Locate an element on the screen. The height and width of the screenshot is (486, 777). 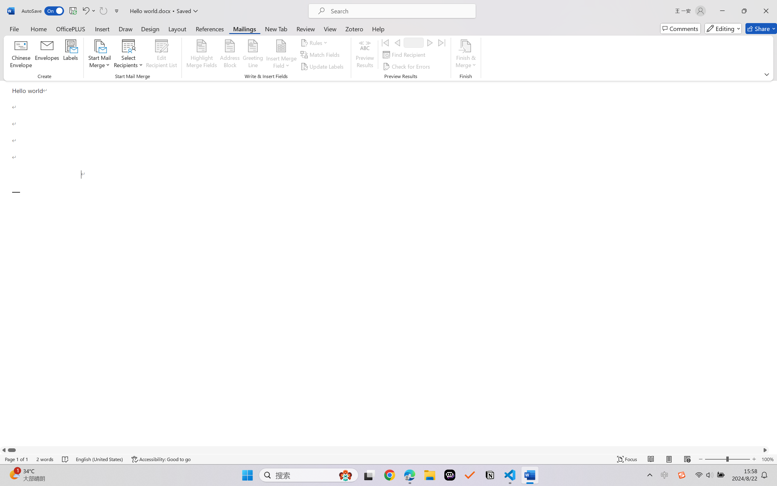
Share is located at coordinates (761, 29).